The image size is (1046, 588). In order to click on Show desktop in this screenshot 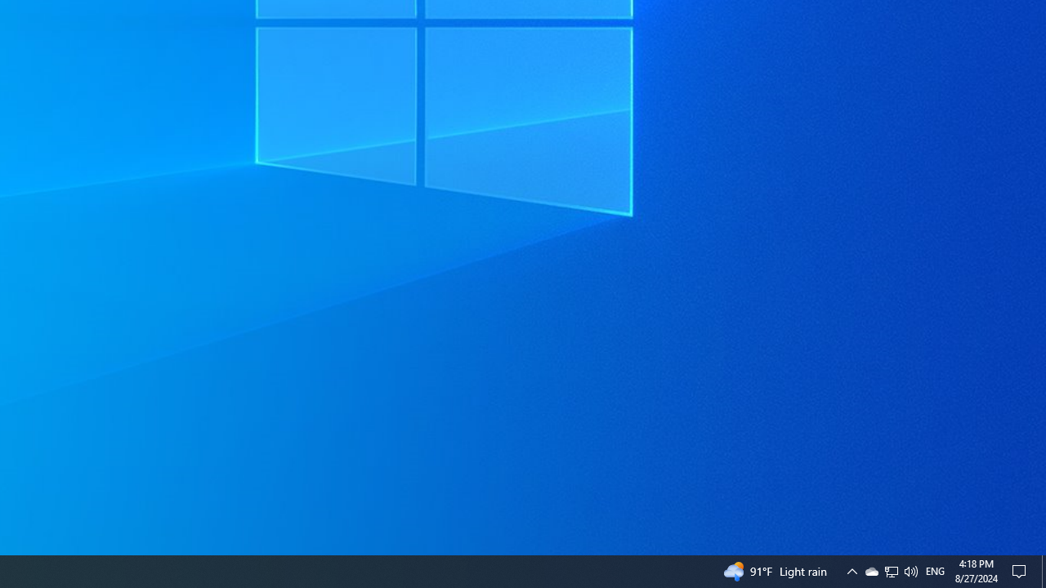, I will do `click(910, 572)`.